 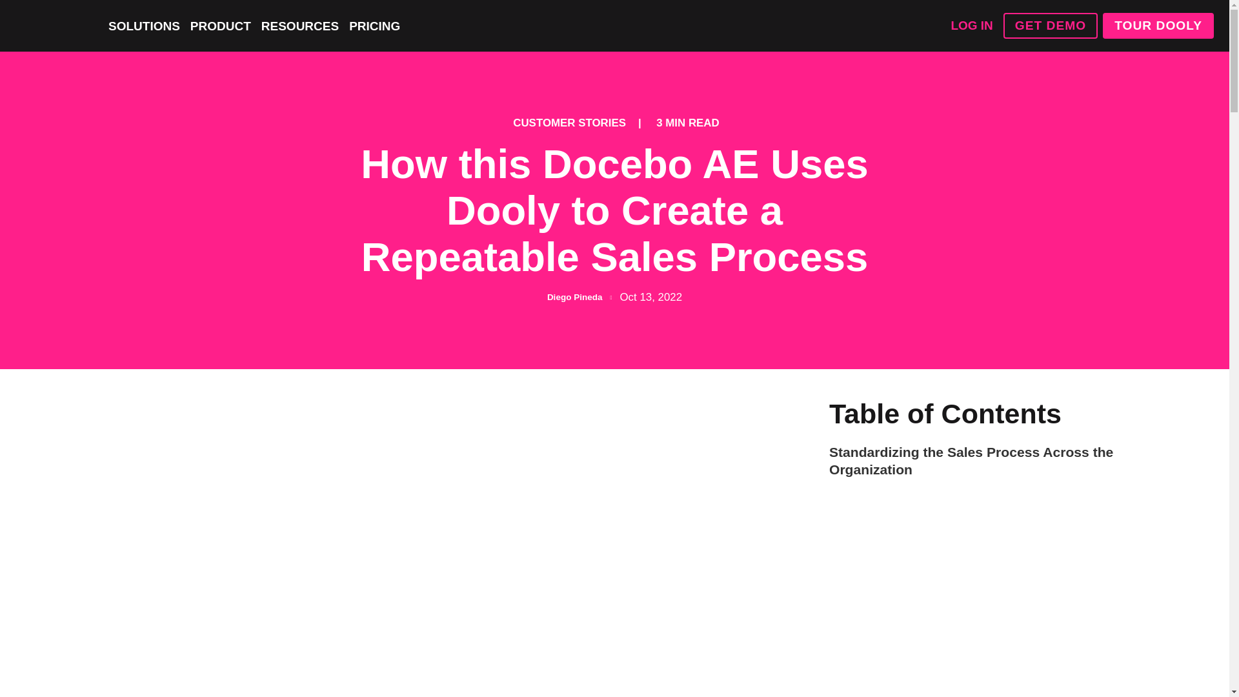 What do you see at coordinates (144, 25) in the screenshot?
I see `SOLUTIONS` at bounding box center [144, 25].